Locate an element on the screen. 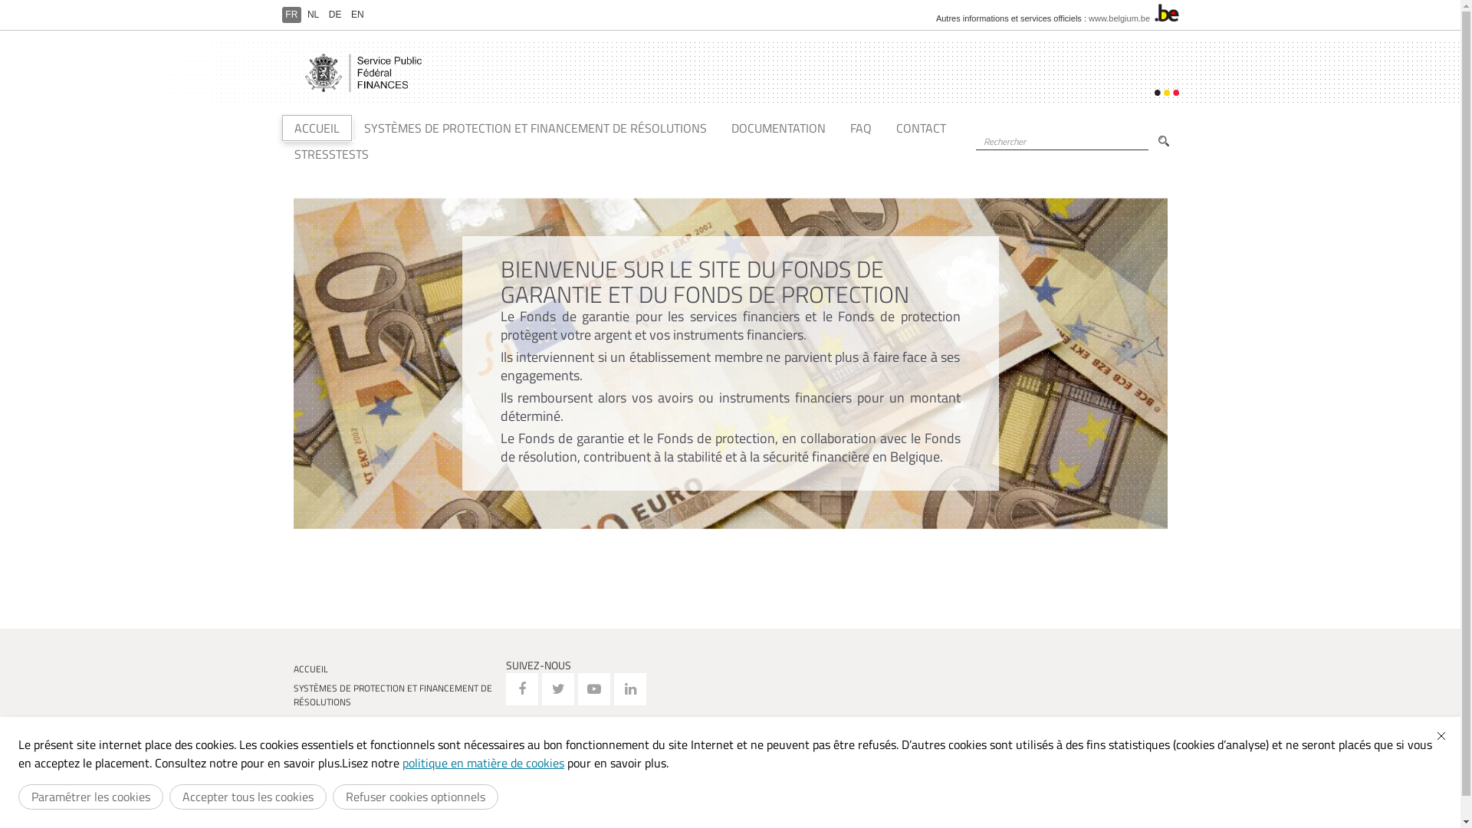  CONTACT is located at coordinates (394, 759).